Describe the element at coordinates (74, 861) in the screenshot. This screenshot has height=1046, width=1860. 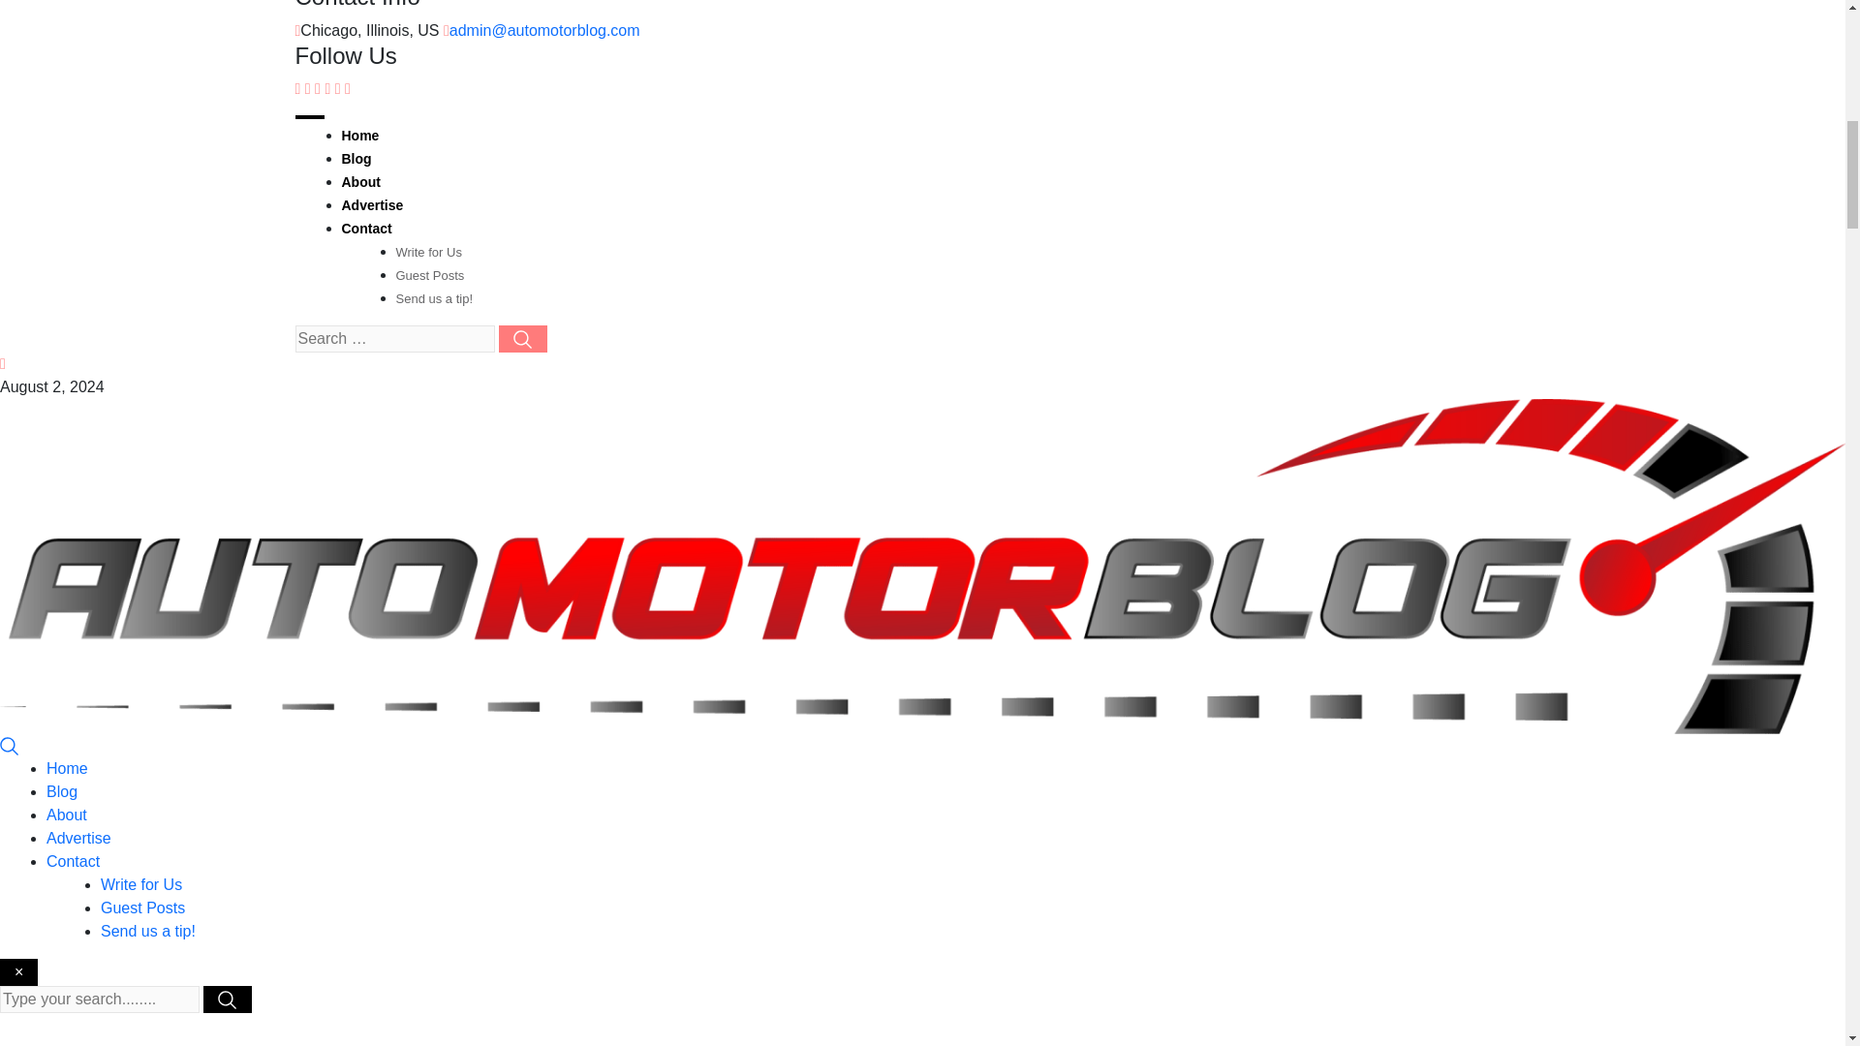
I see `Contact` at that location.